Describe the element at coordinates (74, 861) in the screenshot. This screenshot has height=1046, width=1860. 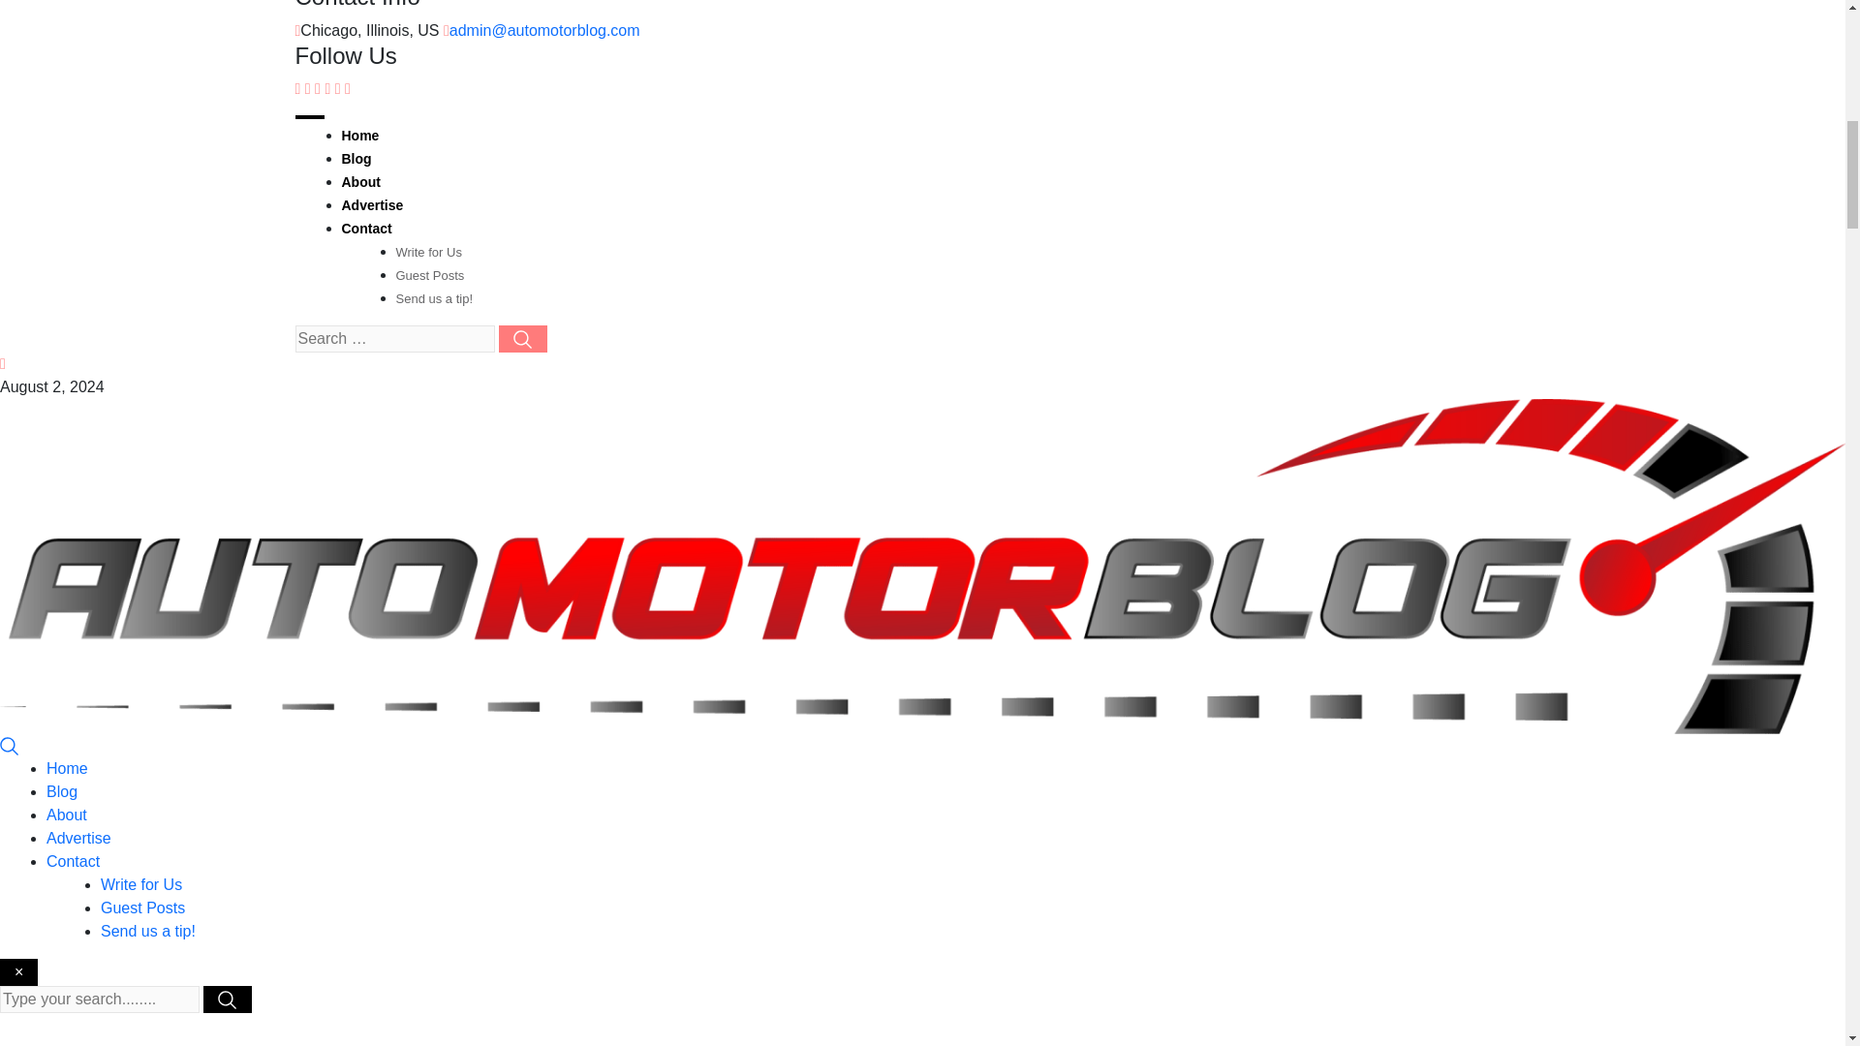
I see `Contact` at that location.